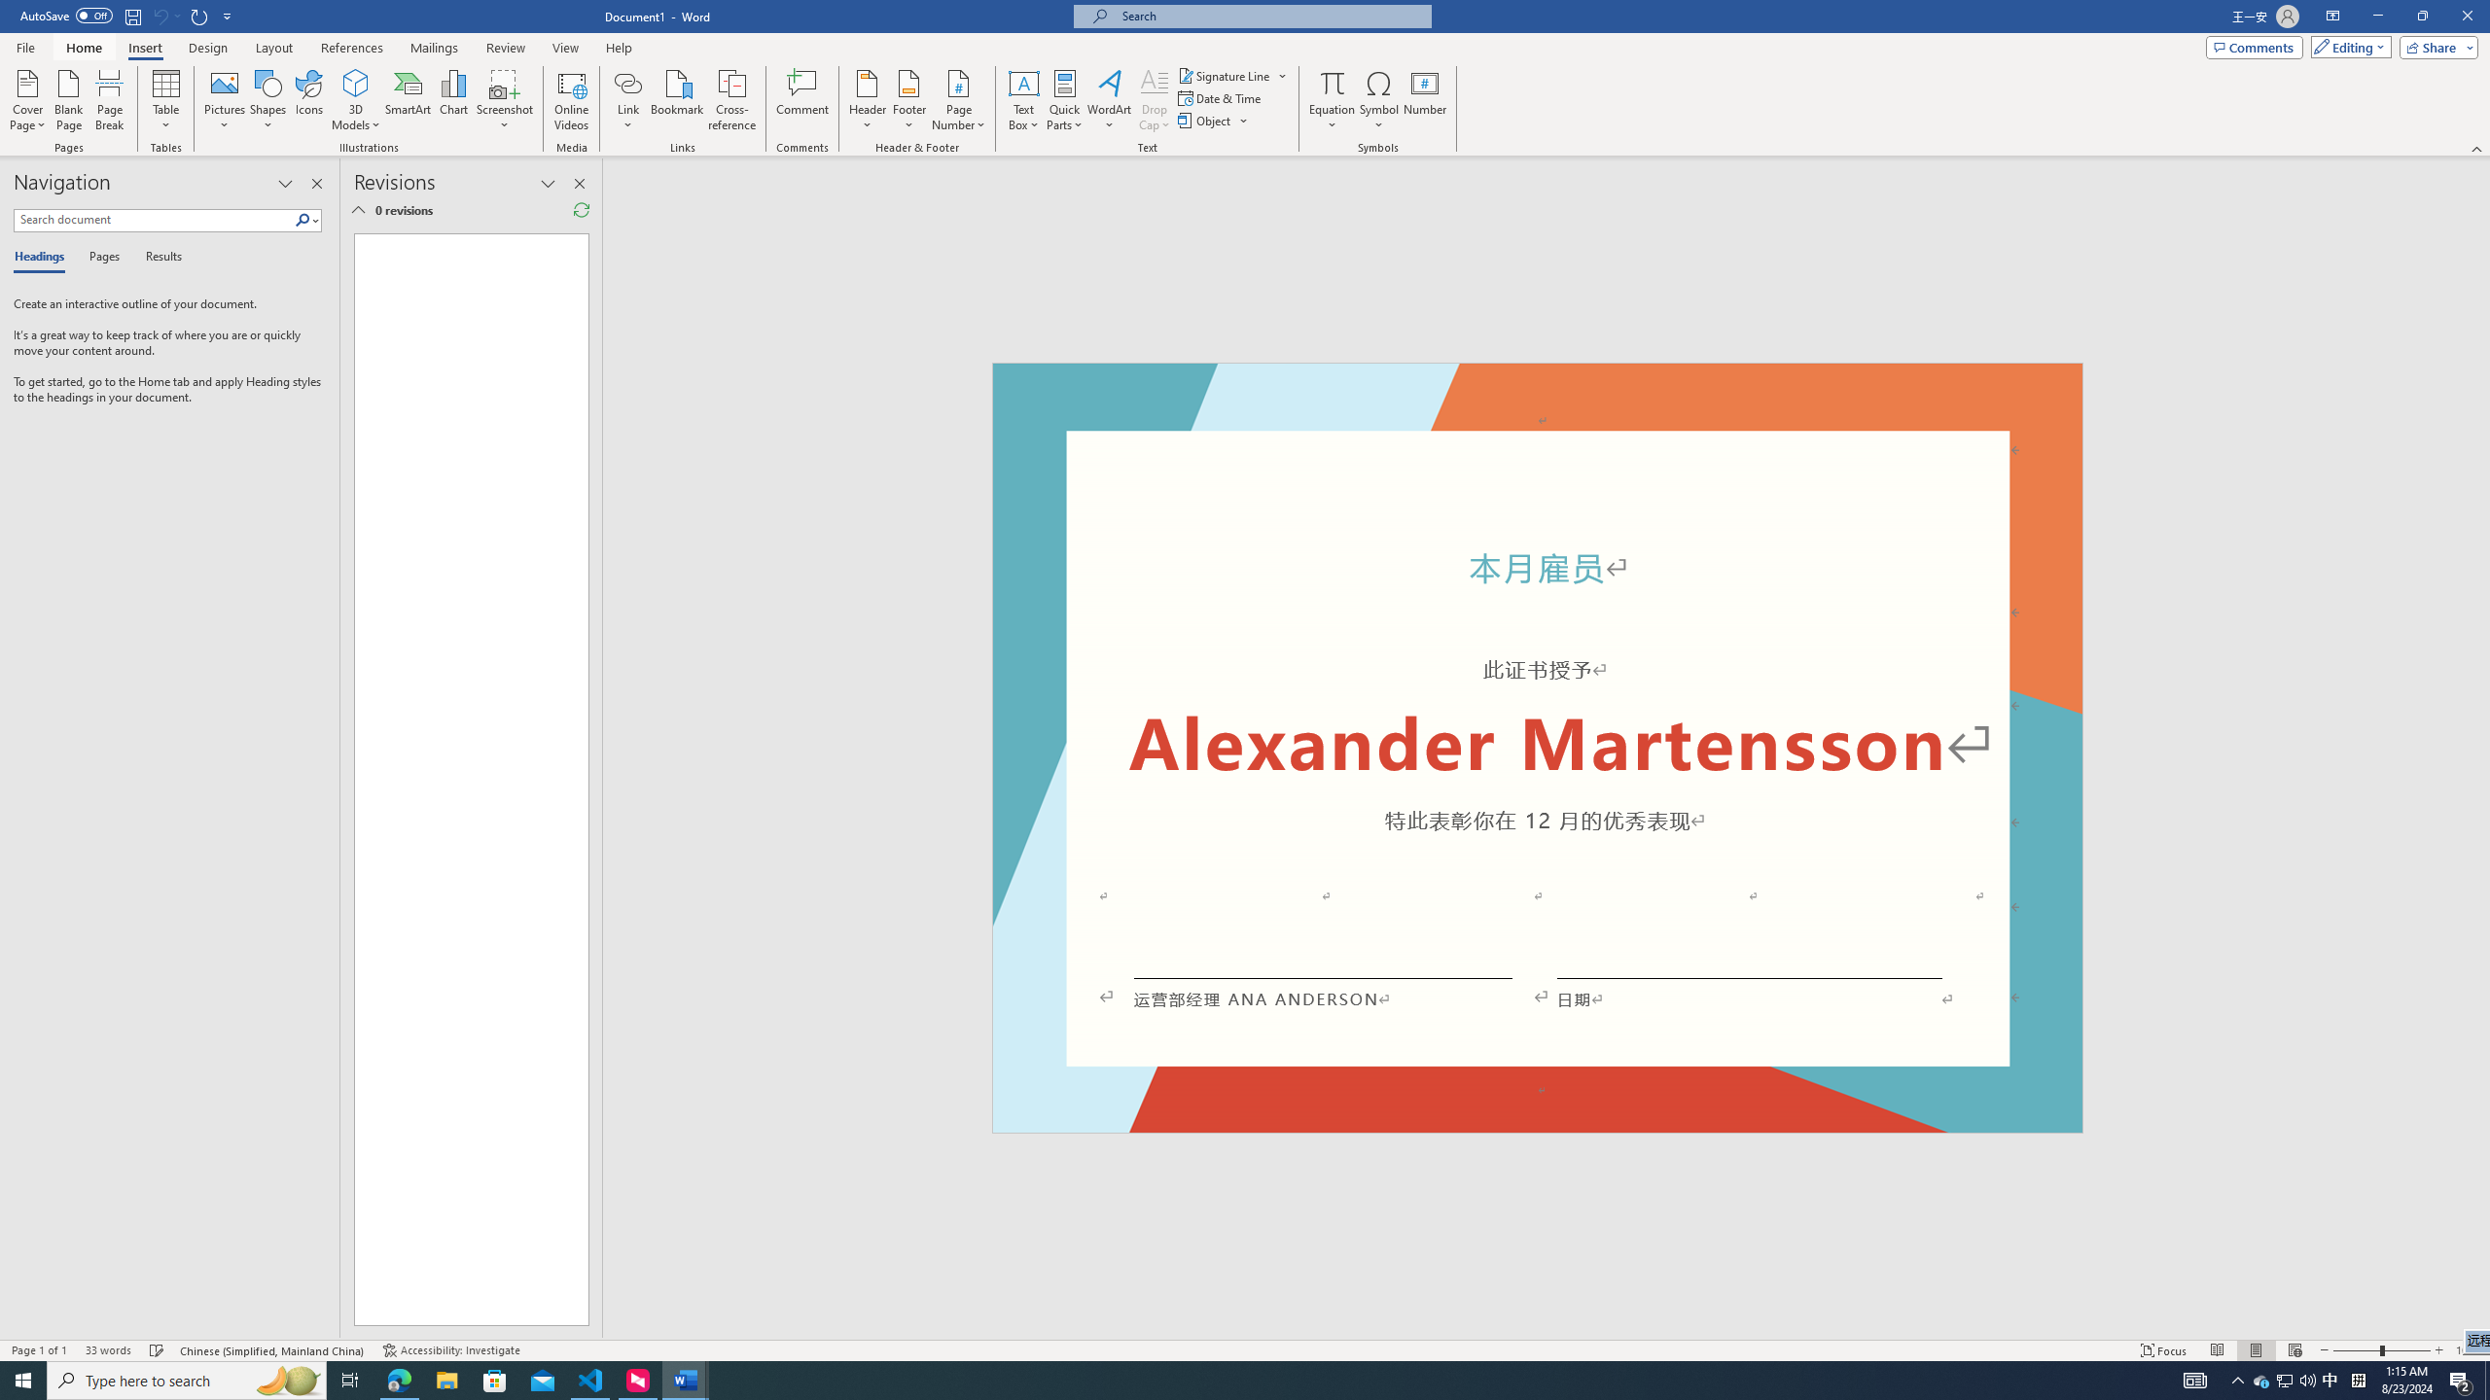 The image size is (2490, 1400). Describe the element at coordinates (1225, 76) in the screenshot. I see `Signature Line` at that location.